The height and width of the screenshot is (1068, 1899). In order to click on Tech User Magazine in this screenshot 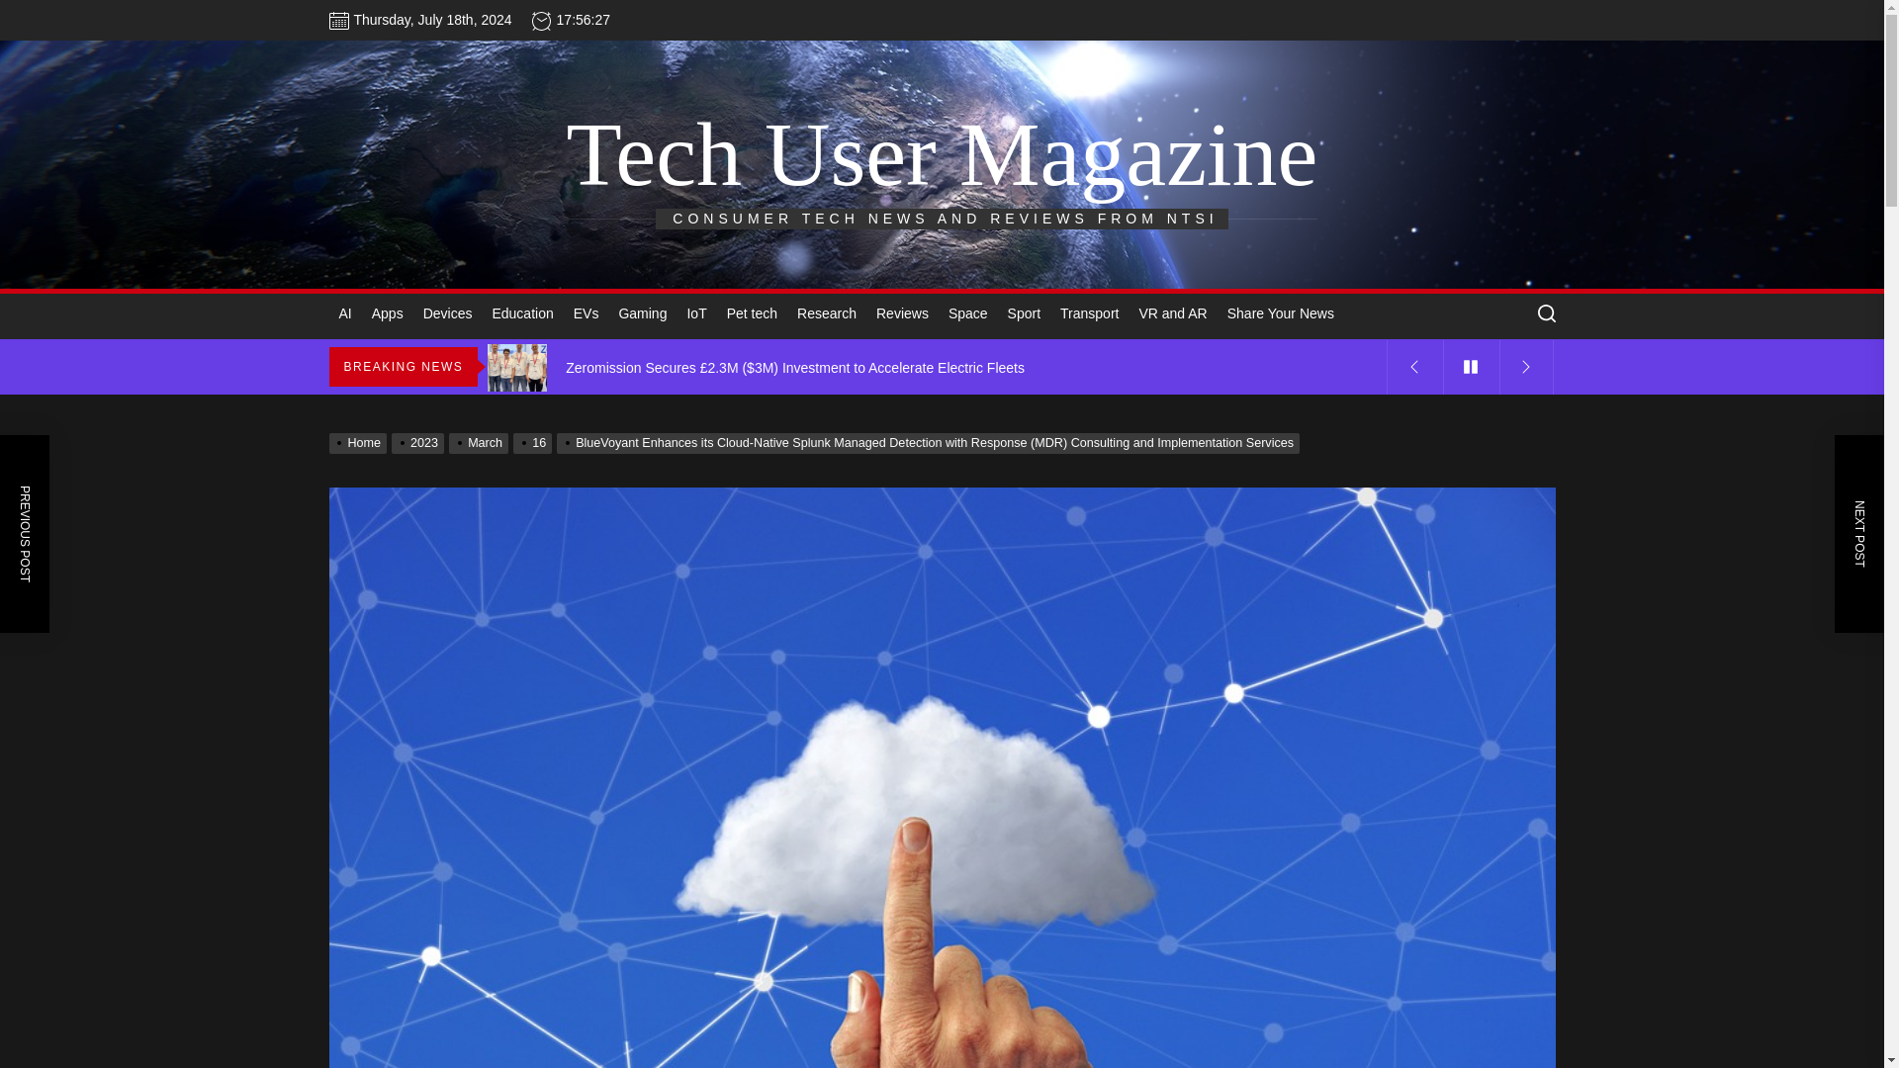, I will do `click(942, 154)`.